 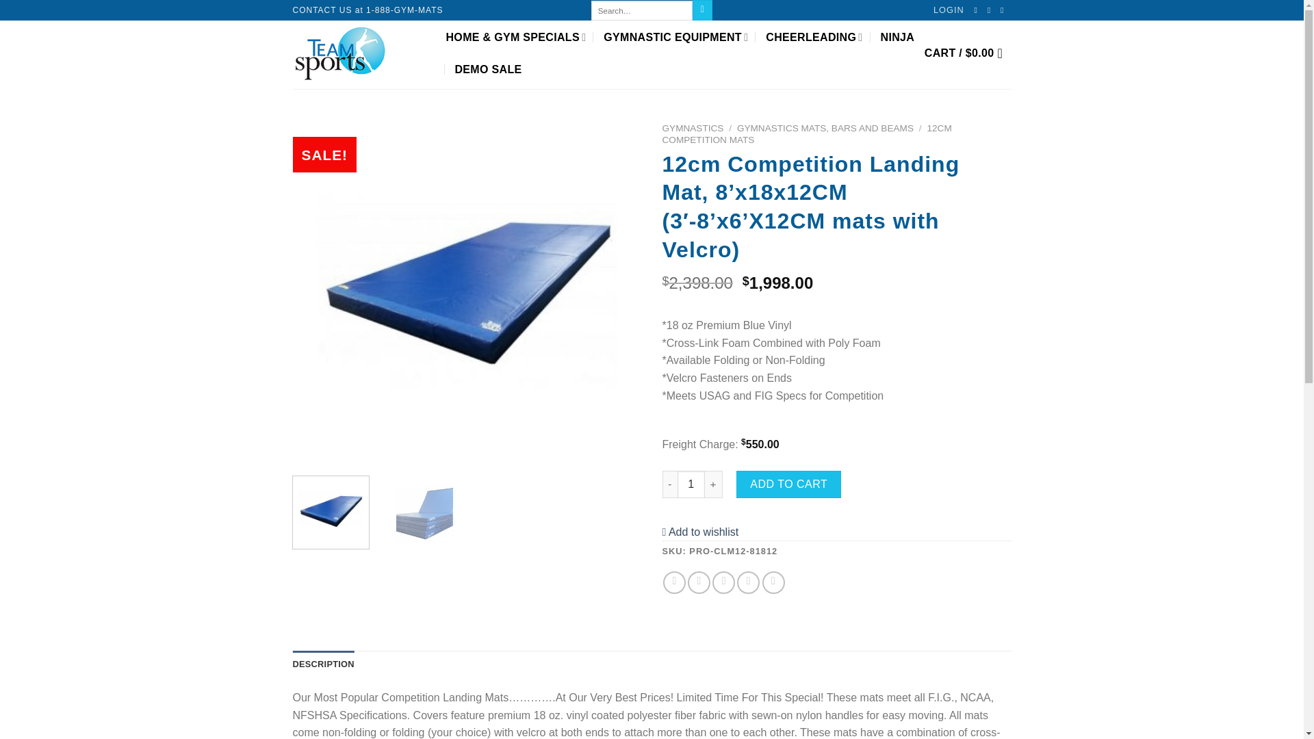 What do you see at coordinates (488, 69) in the screenshot?
I see `DEMO SALE` at bounding box center [488, 69].